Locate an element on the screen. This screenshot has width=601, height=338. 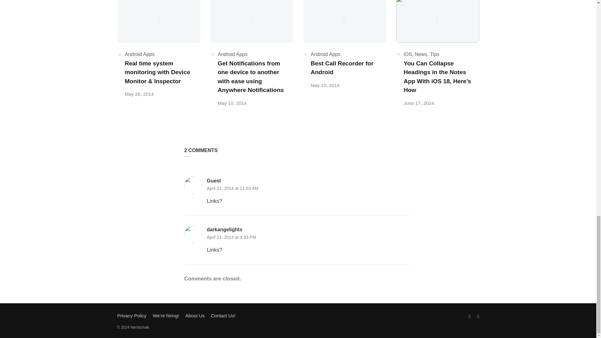
iOS is located at coordinates (408, 54).